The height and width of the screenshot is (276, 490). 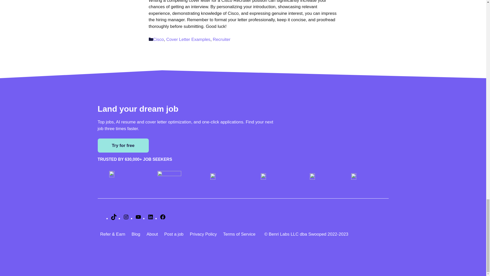 What do you see at coordinates (151, 218) in the screenshot?
I see `LinkedIn` at bounding box center [151, 218].